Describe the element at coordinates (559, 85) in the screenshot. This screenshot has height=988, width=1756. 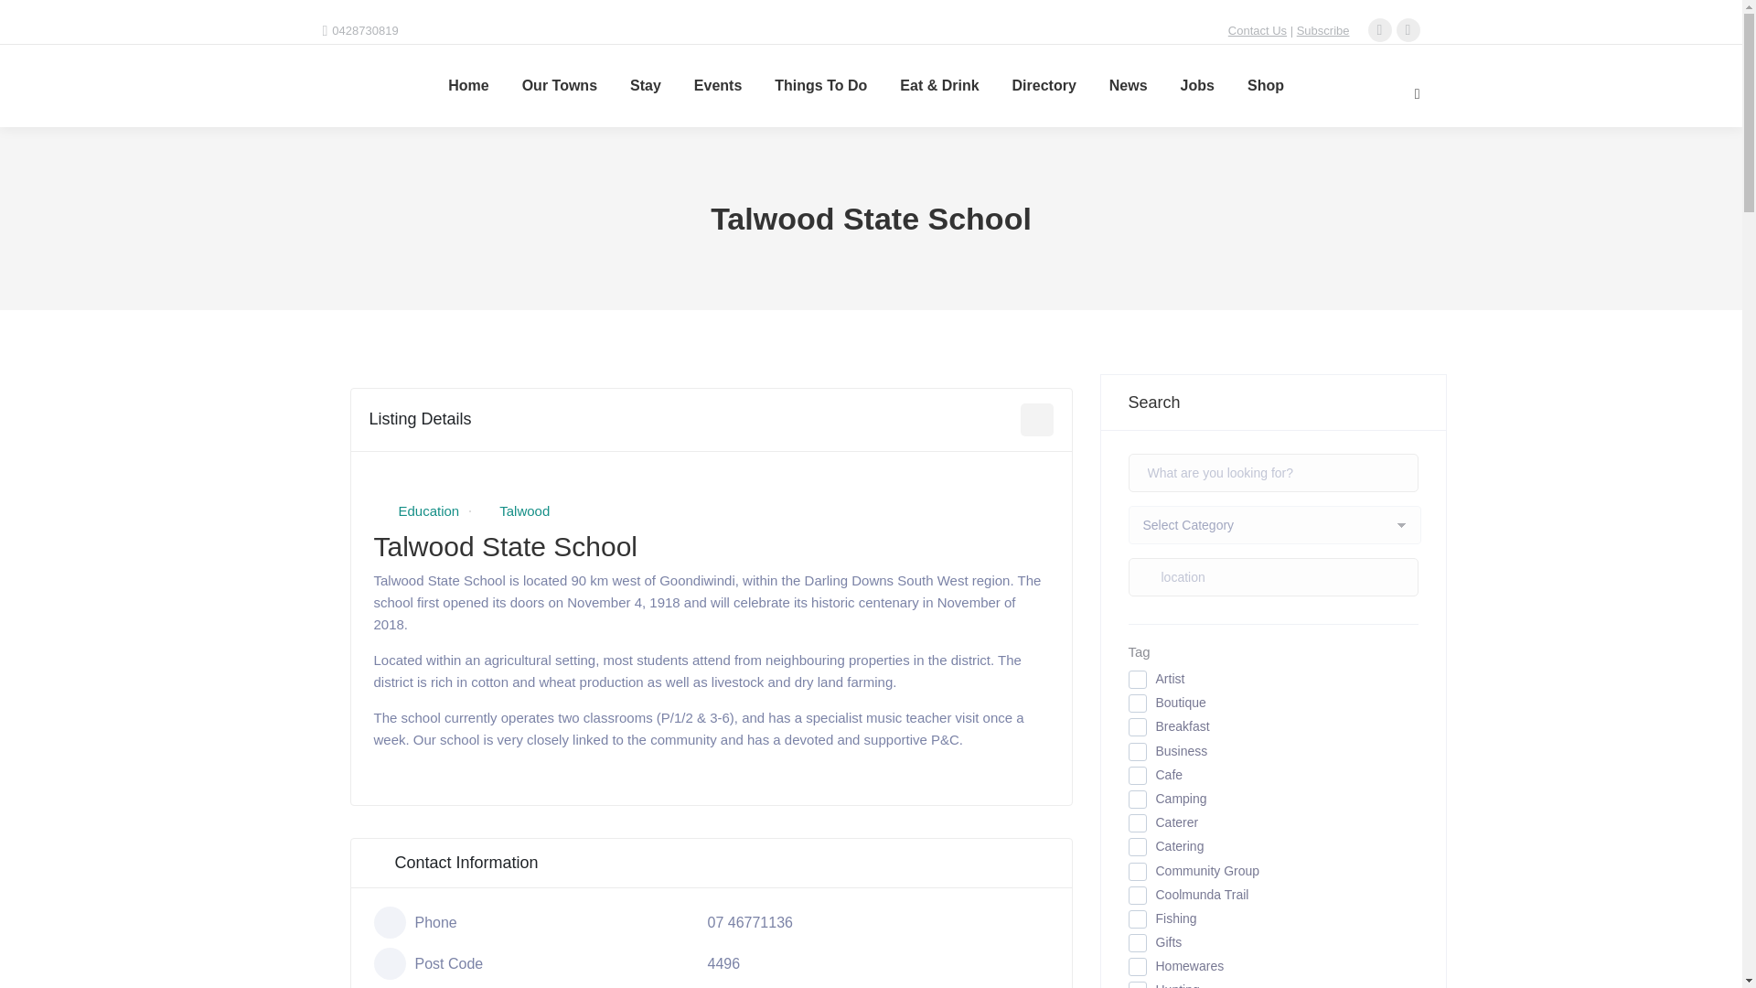
I see `Our Towns` at that location.